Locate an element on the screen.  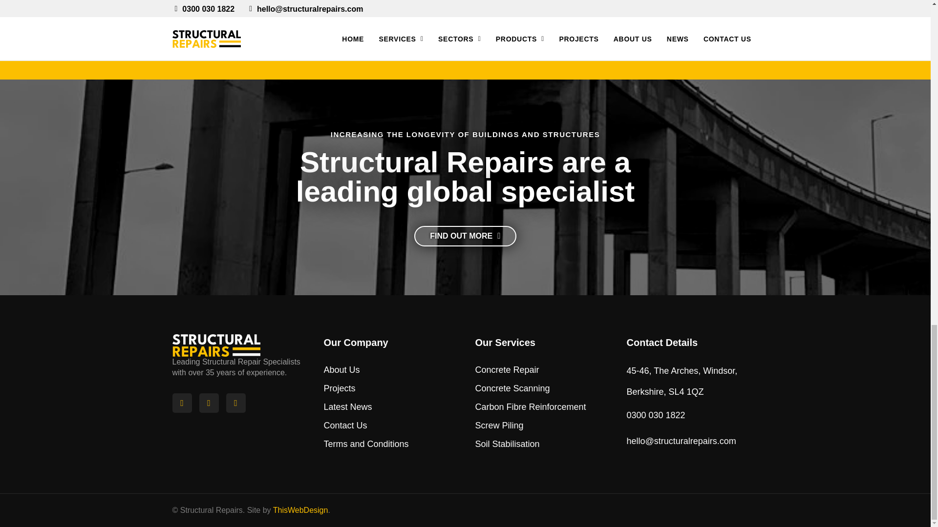
Projects is located at coordinates (340, 388).